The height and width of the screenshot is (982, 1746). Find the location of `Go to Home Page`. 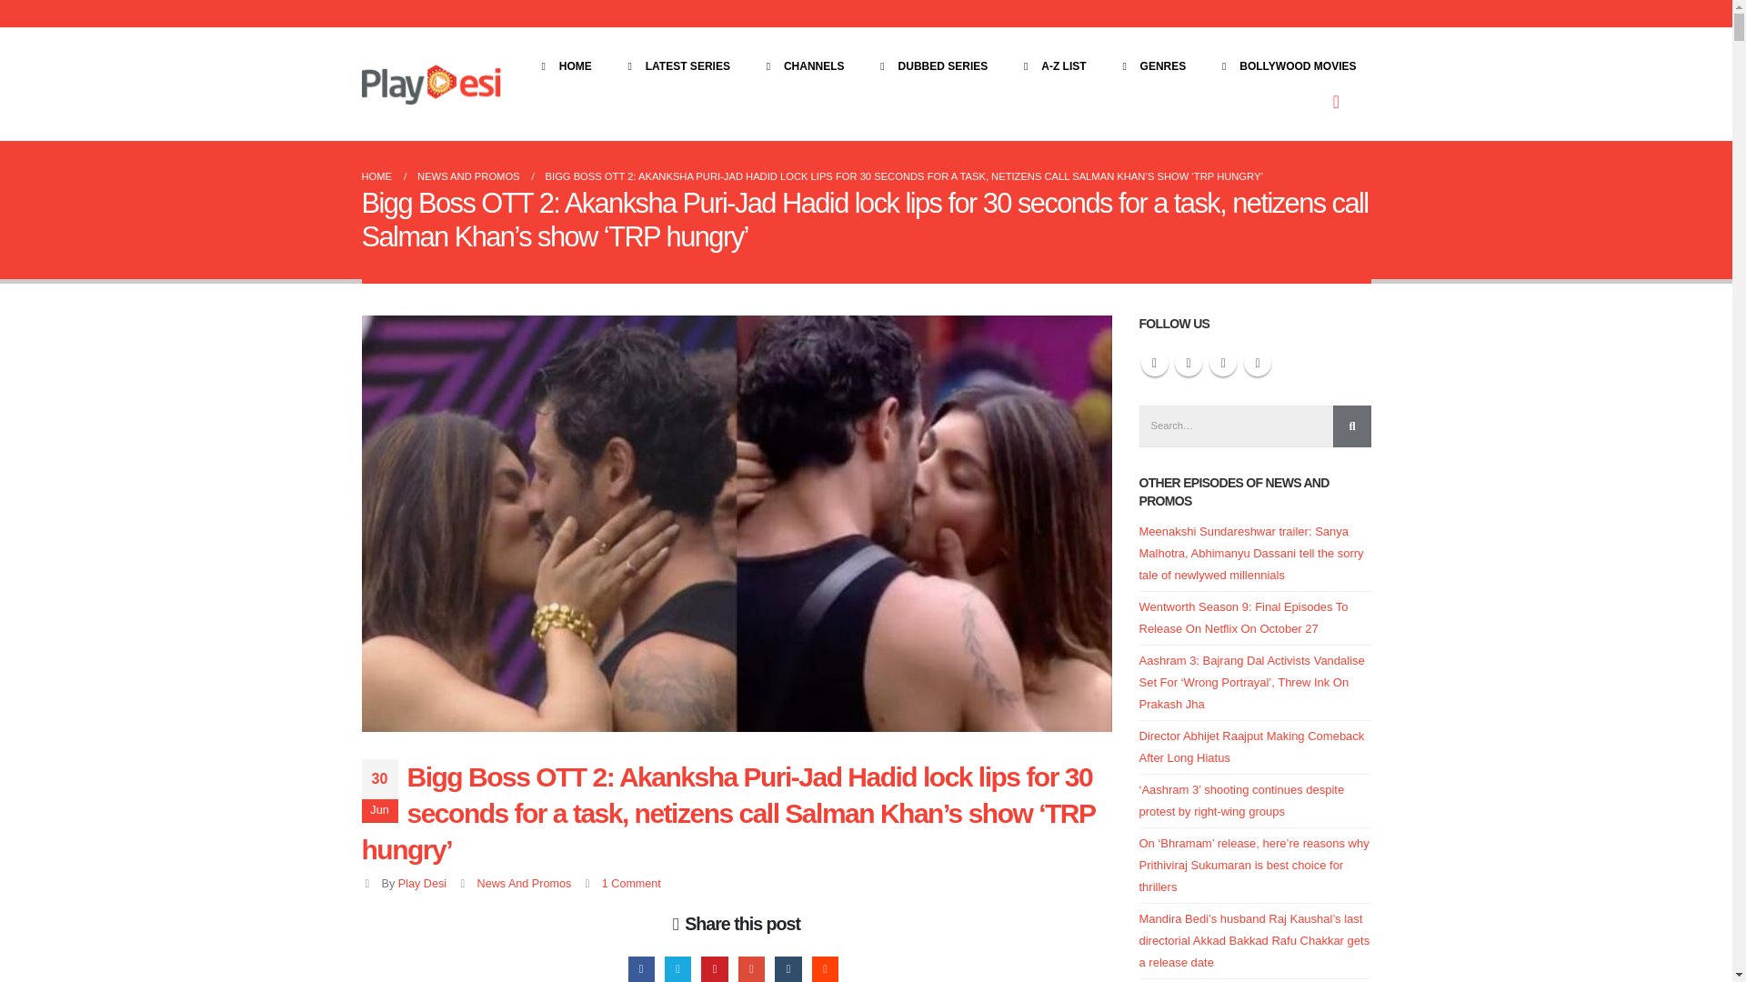

Go to Home Page is located at coordinates (376, 176).